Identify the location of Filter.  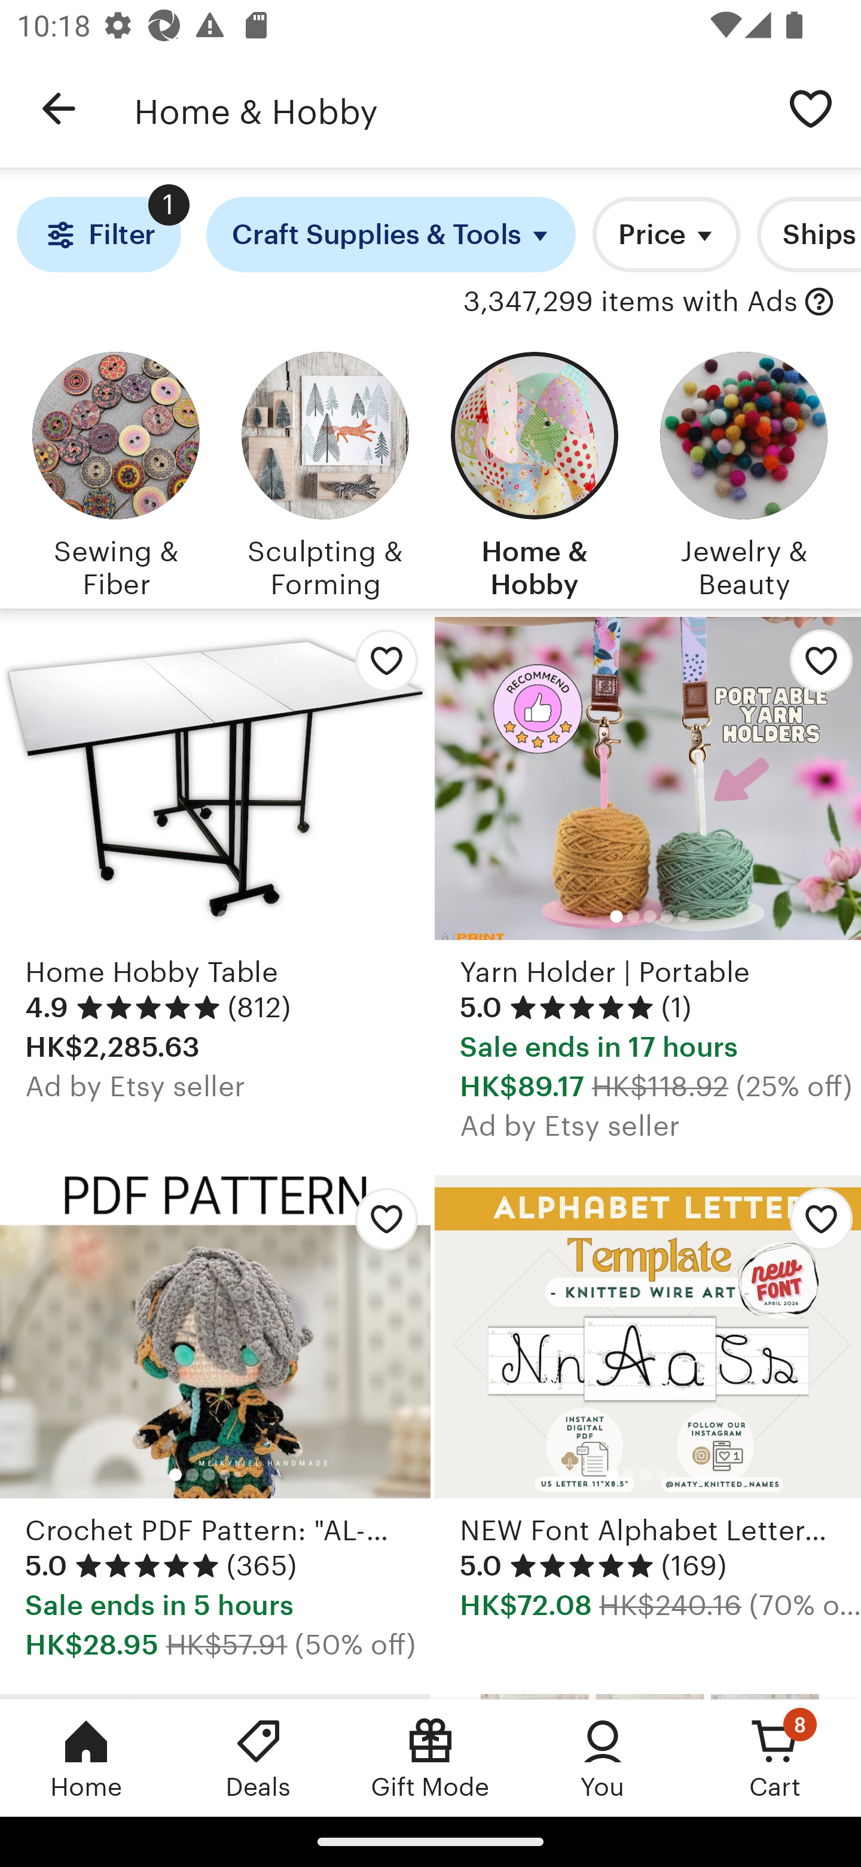
(98, 235).